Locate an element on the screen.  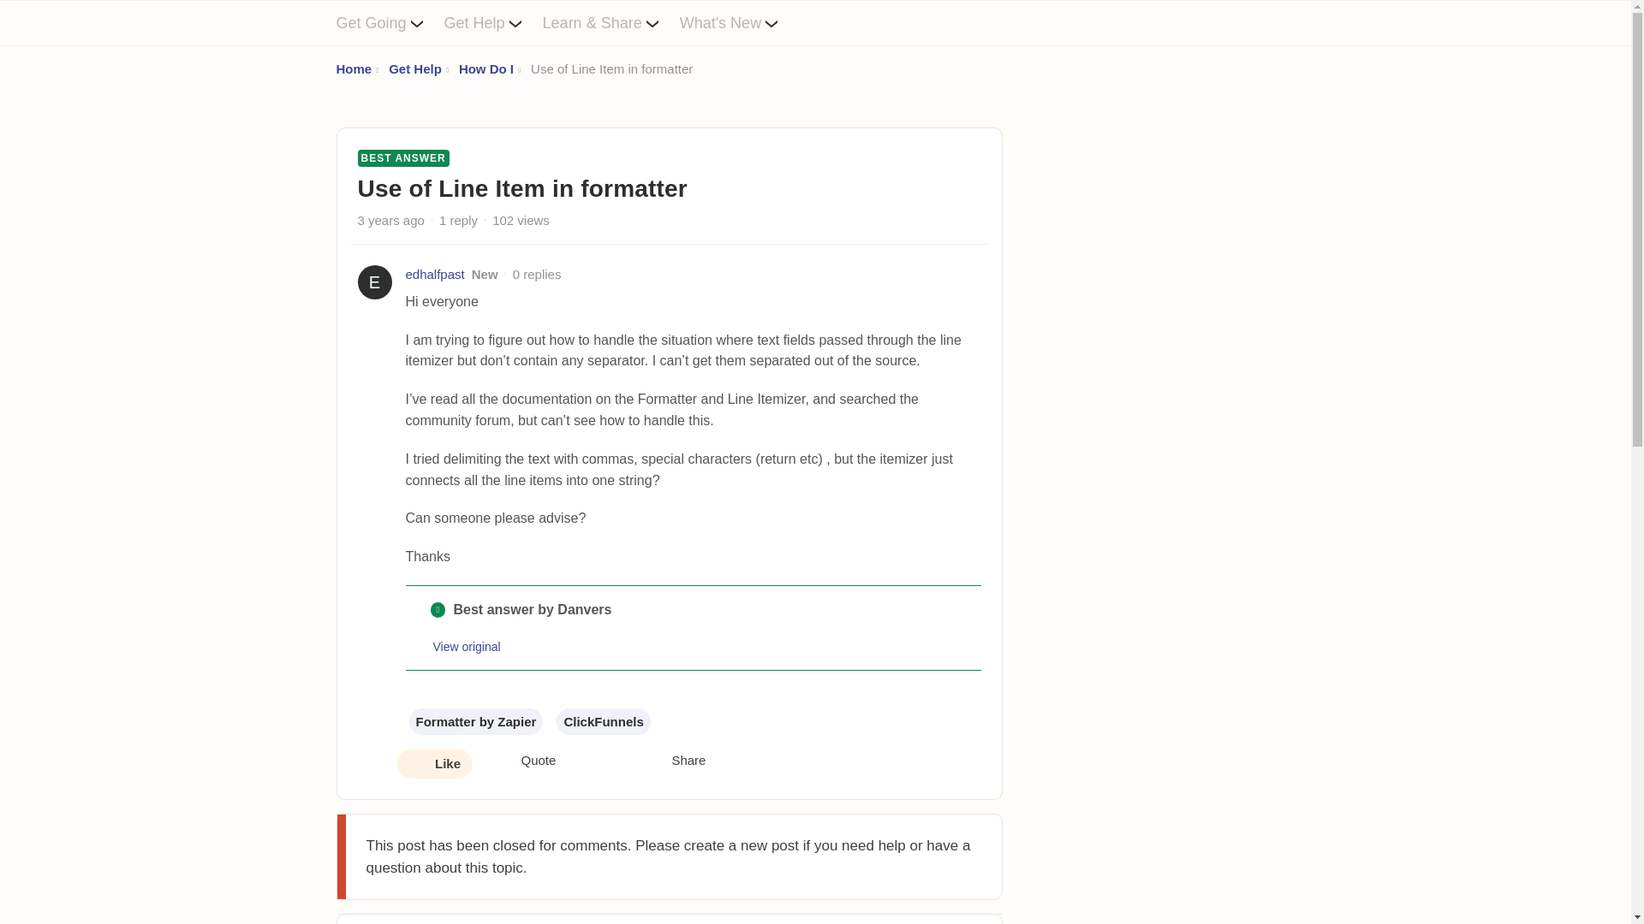
edhalfpast is located at coordinates (435, 274).